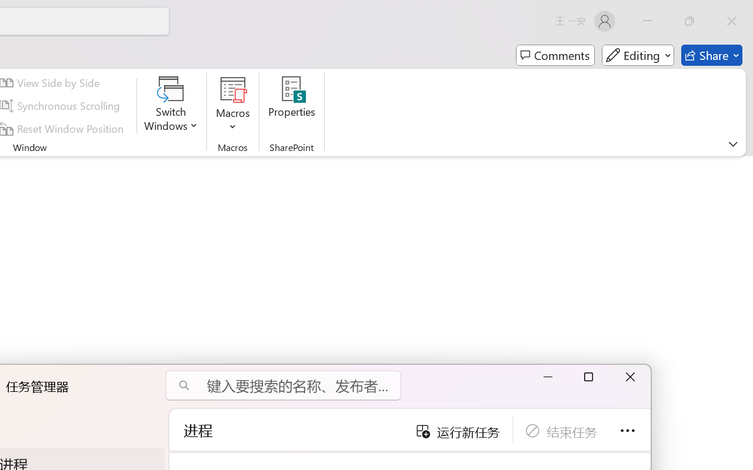 The height and width of the screenshot is (470, 753). Describe the element at coordinates (233, 89) in the screenshot. I see `View Macros` at that location.